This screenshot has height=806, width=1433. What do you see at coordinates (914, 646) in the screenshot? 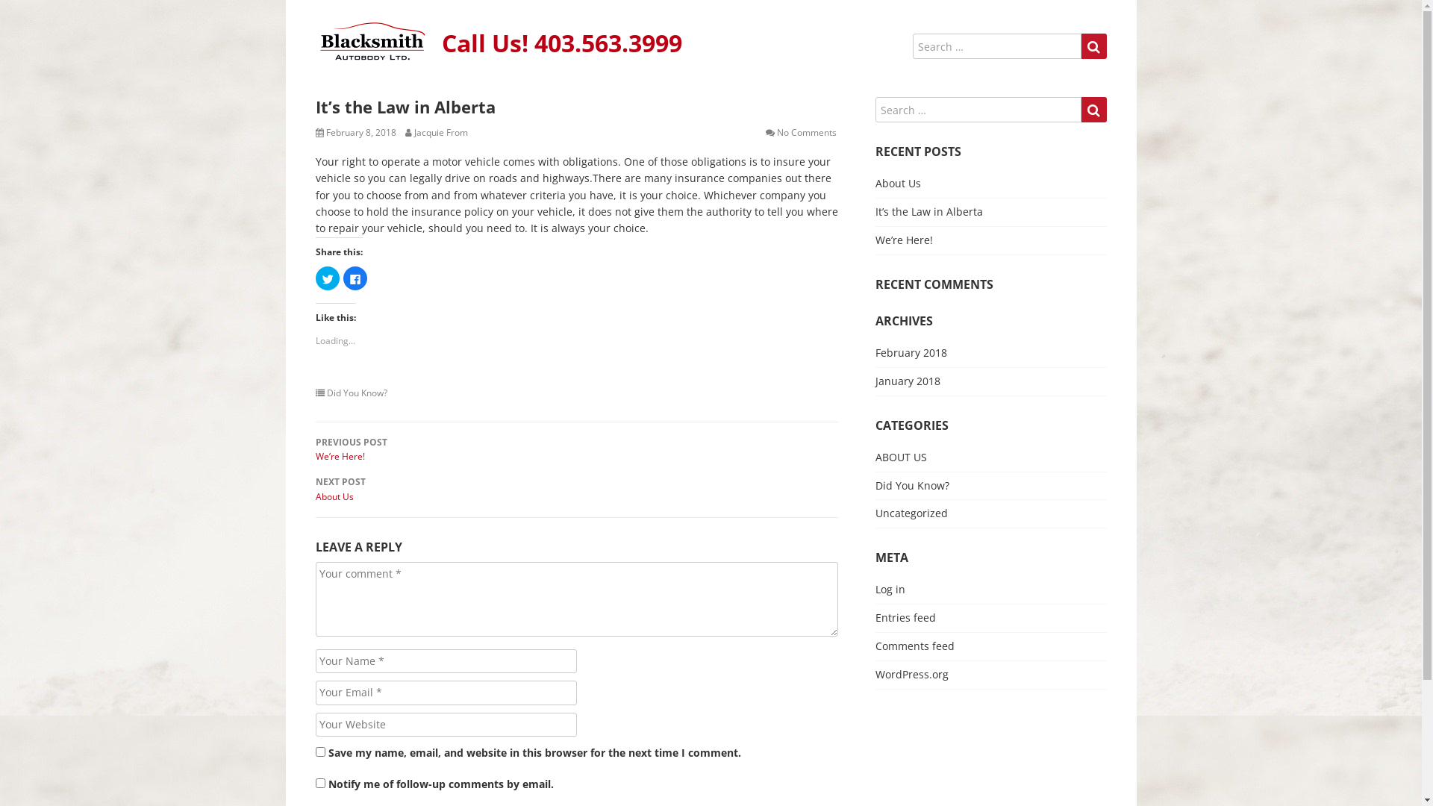
I see `Comments feed` at bounding box center [914, 646].